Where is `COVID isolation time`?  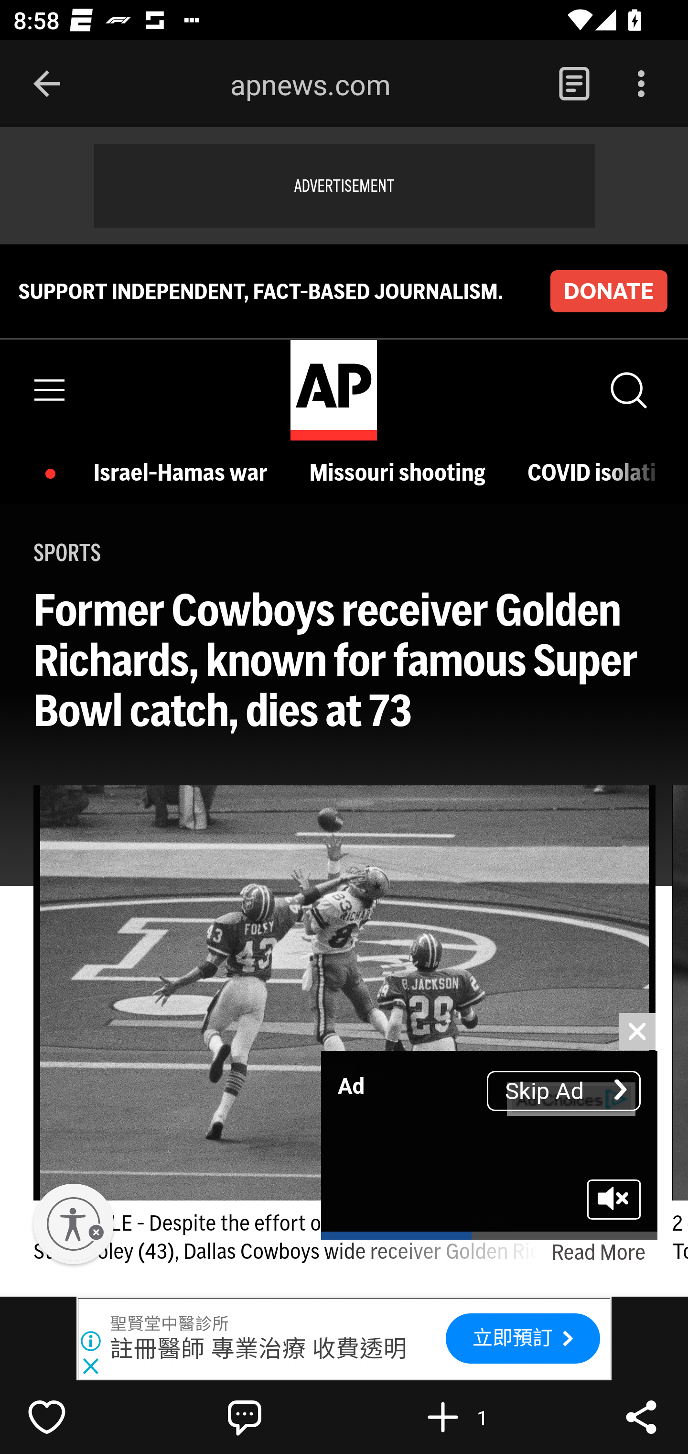
COVID isolation time is located at coordinates (591, 473).